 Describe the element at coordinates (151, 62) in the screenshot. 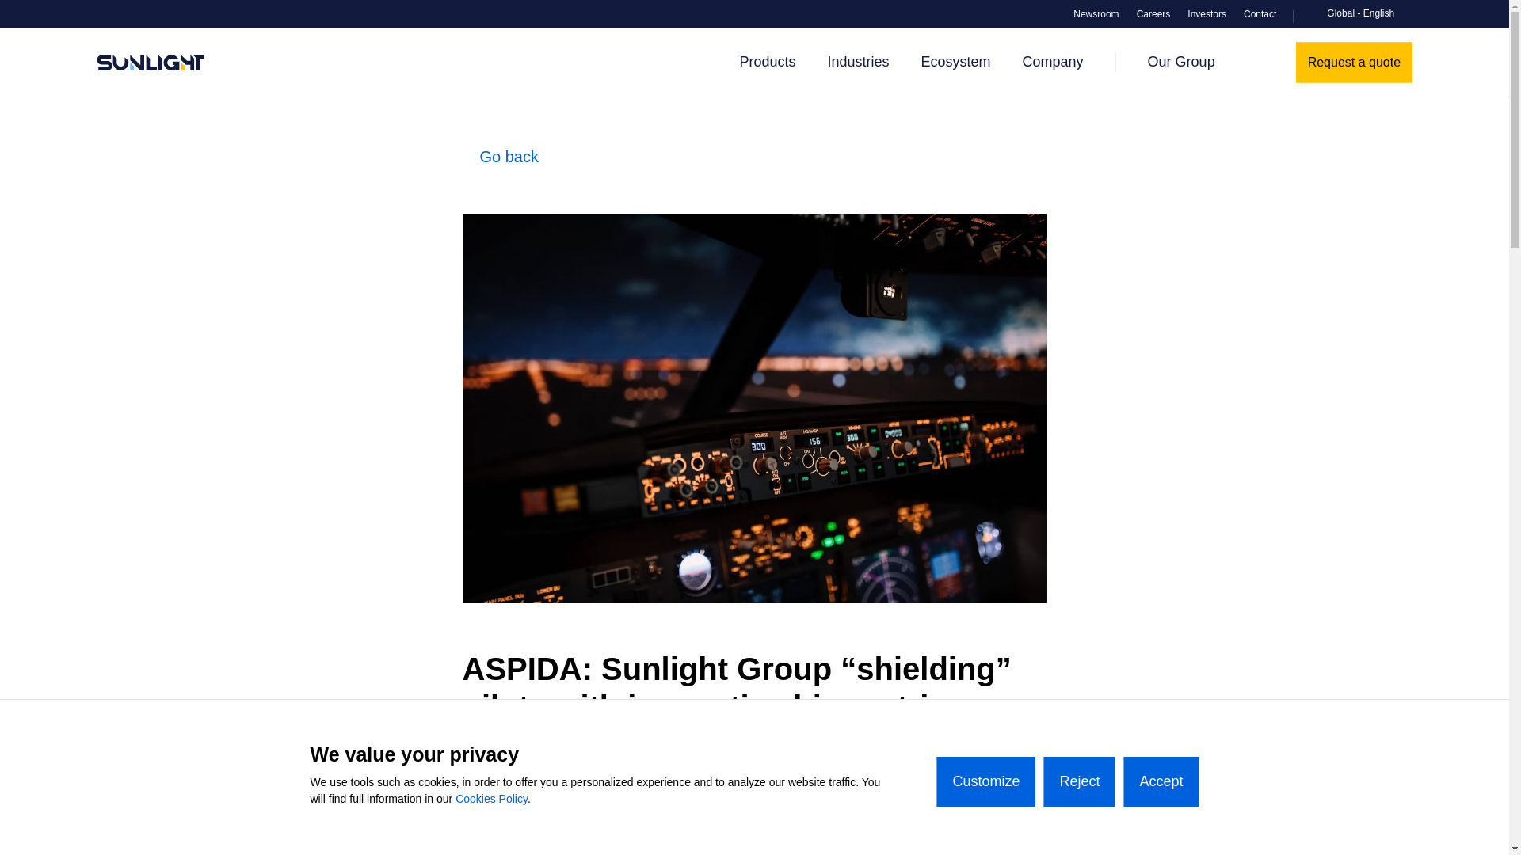

I see `Home` at that location.